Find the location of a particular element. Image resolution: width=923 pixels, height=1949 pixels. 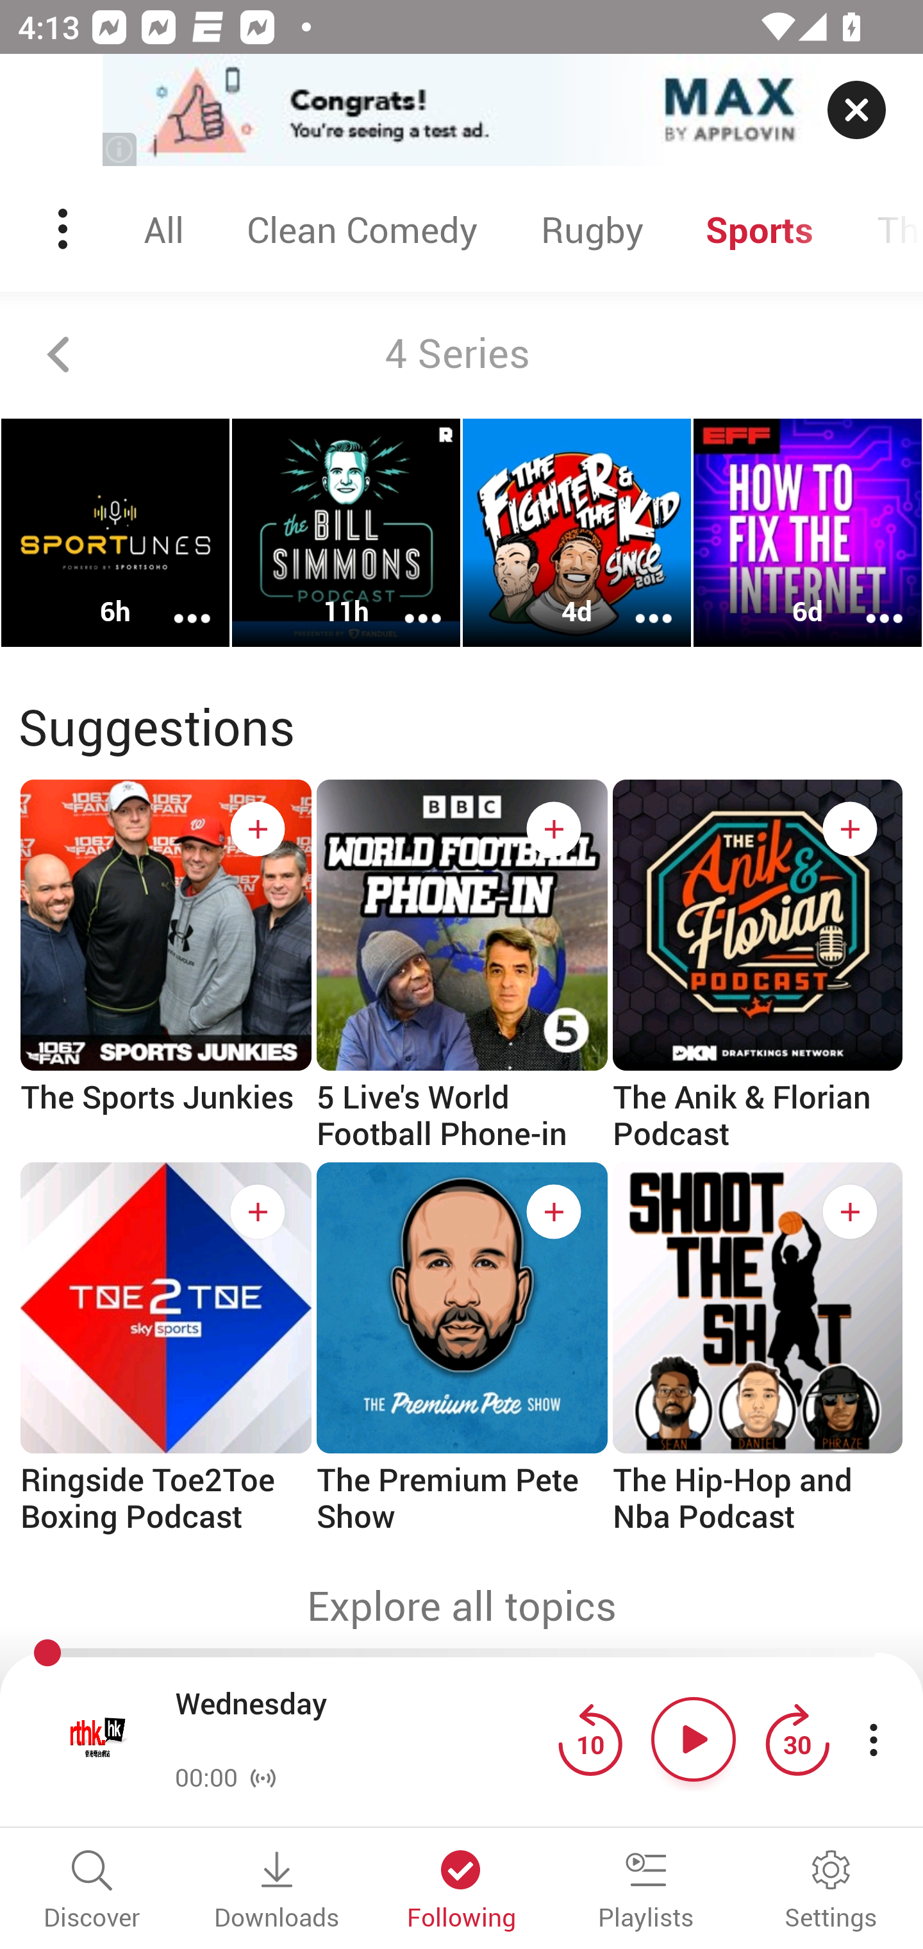

app-monetization is located at coordinates (462, 111).